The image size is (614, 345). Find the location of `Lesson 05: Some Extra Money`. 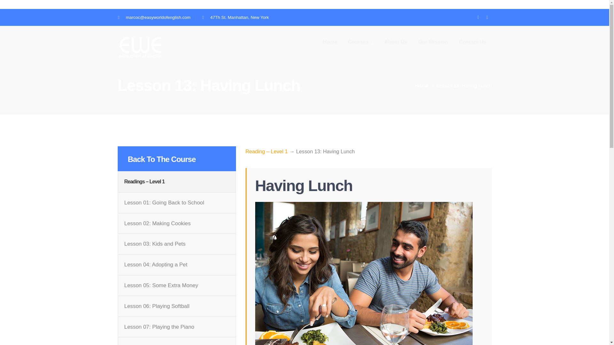

Lesson 05: Some Extra Money is located at coordinates (161, 286).